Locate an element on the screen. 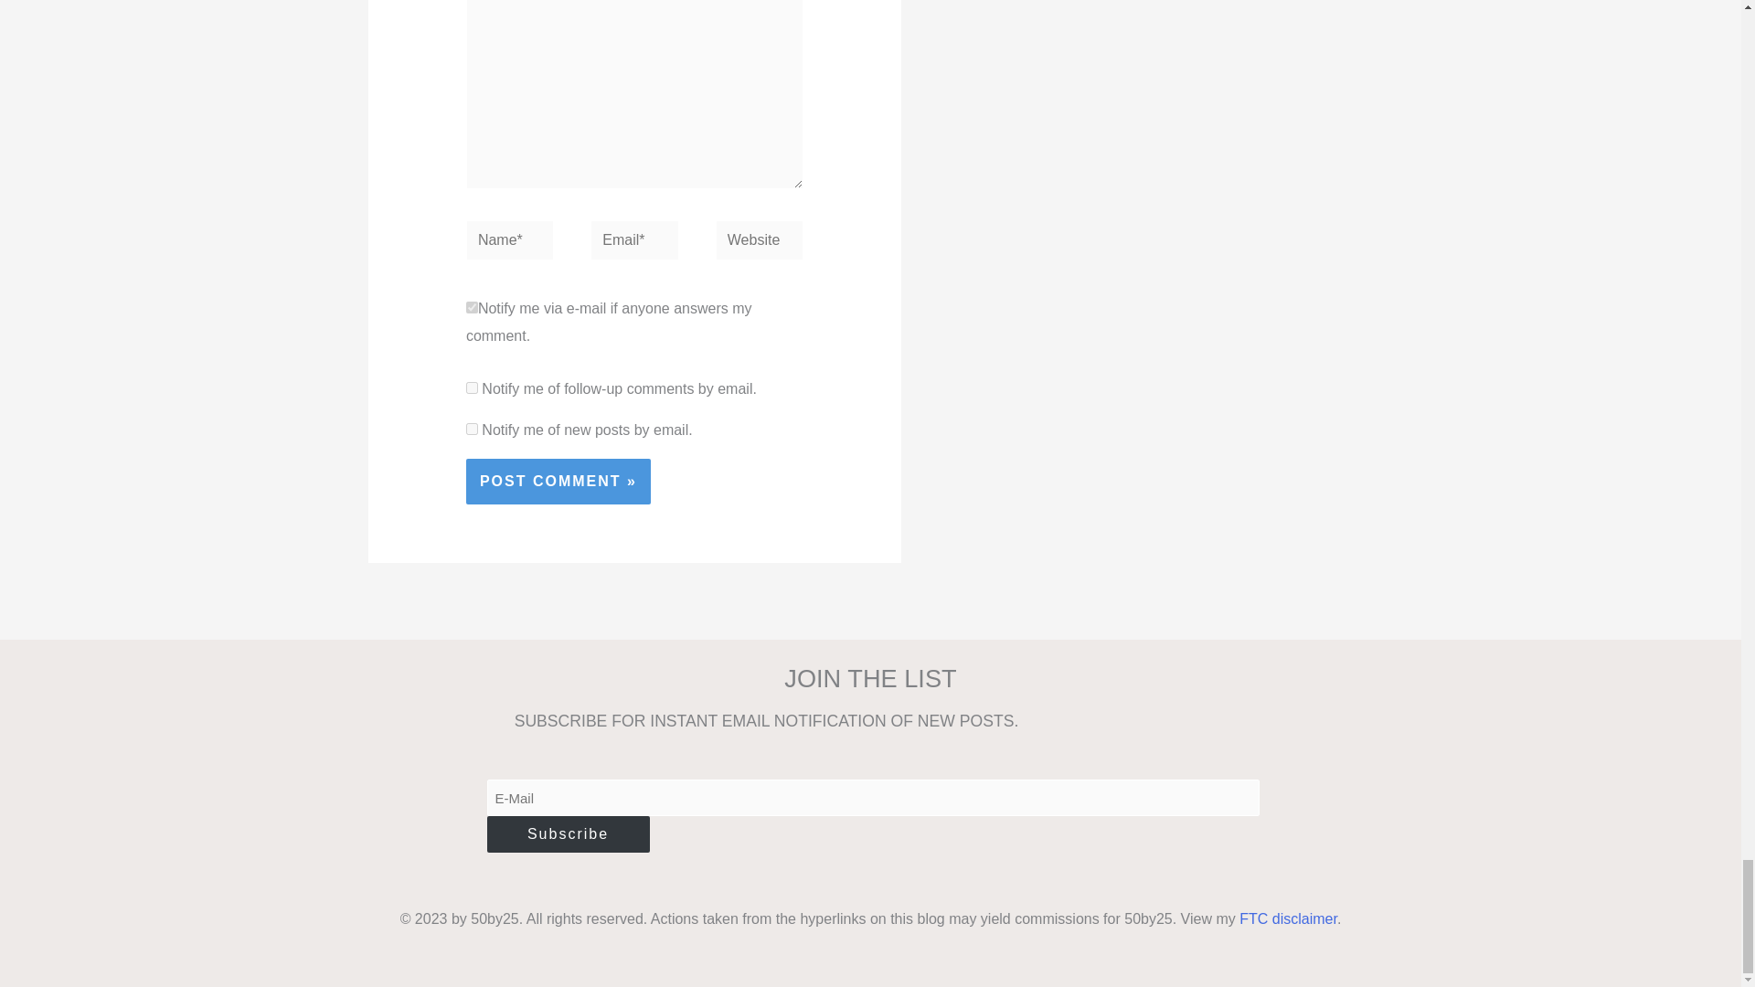  subscribe is located at coordinates (472, 387).